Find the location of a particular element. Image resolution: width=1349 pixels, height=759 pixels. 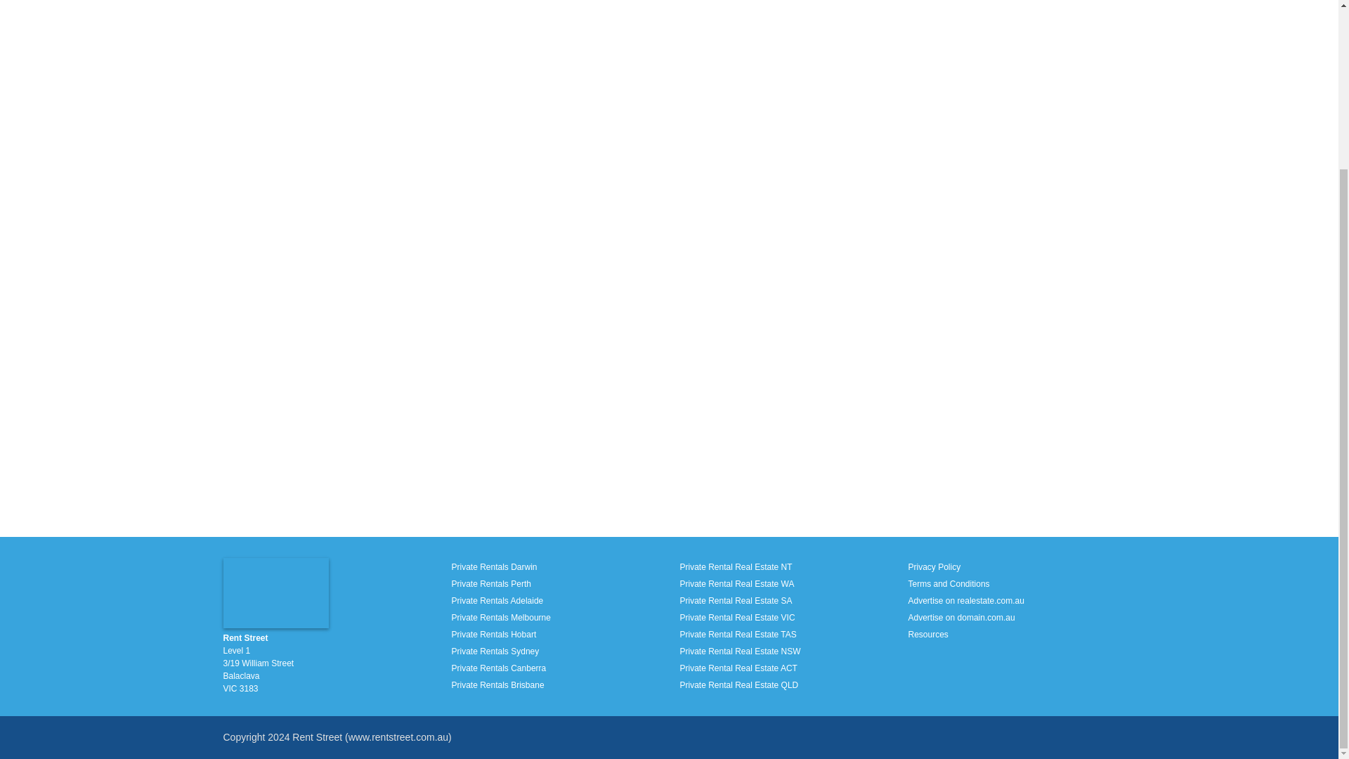

Advertise on domain.com.au is located at coordinates (961, 617).